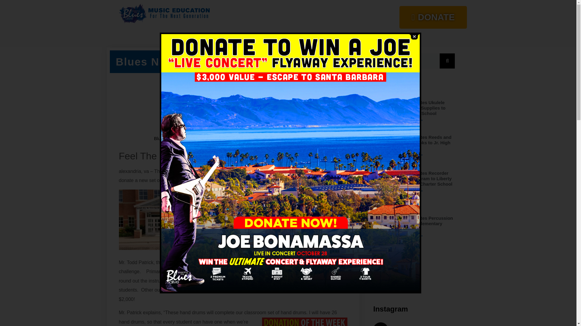 The image size is (581, 326). I want to click on Home, so click(226, 38).